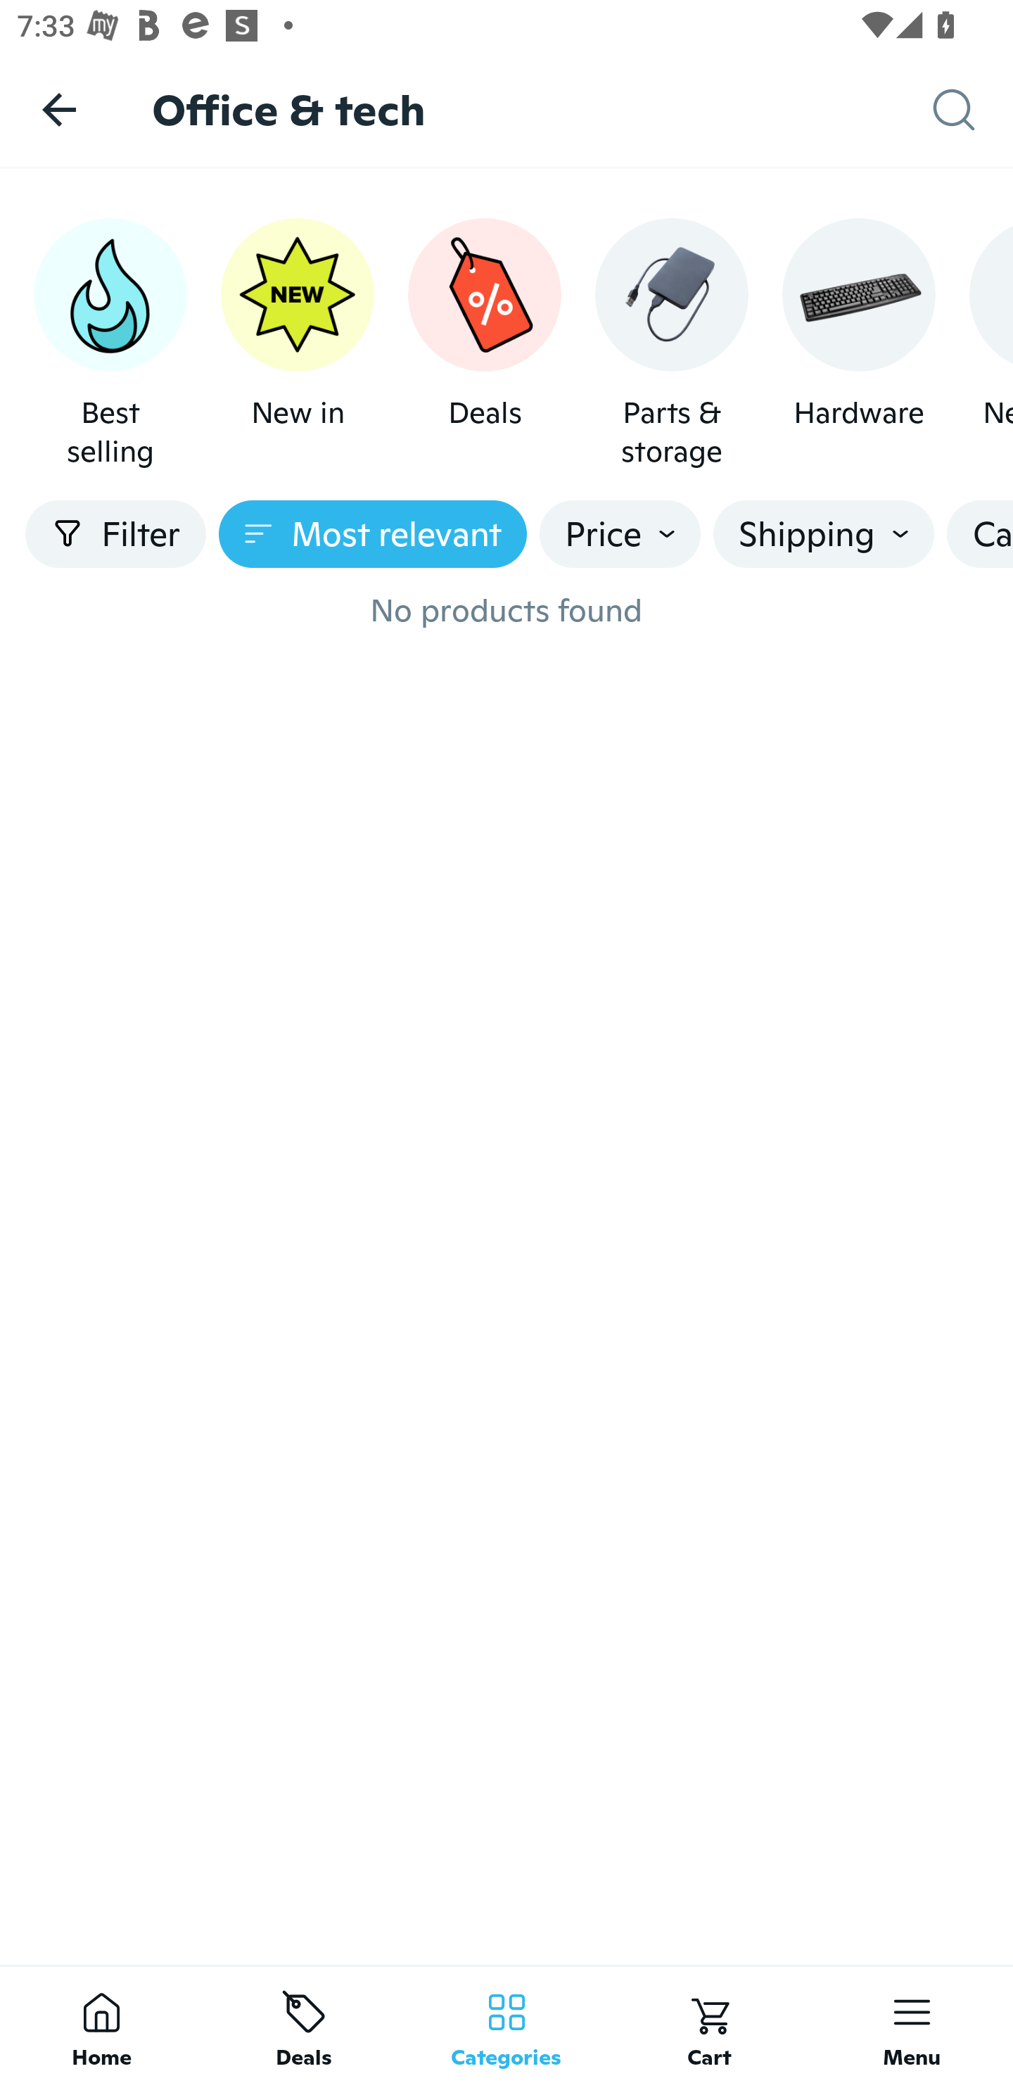 The height and width of the screenshot is (2083, 1013). What do you see at coordinates (672, 344) in the screenshot?
I see `Parts & storage` at bounding box center [672, 344].